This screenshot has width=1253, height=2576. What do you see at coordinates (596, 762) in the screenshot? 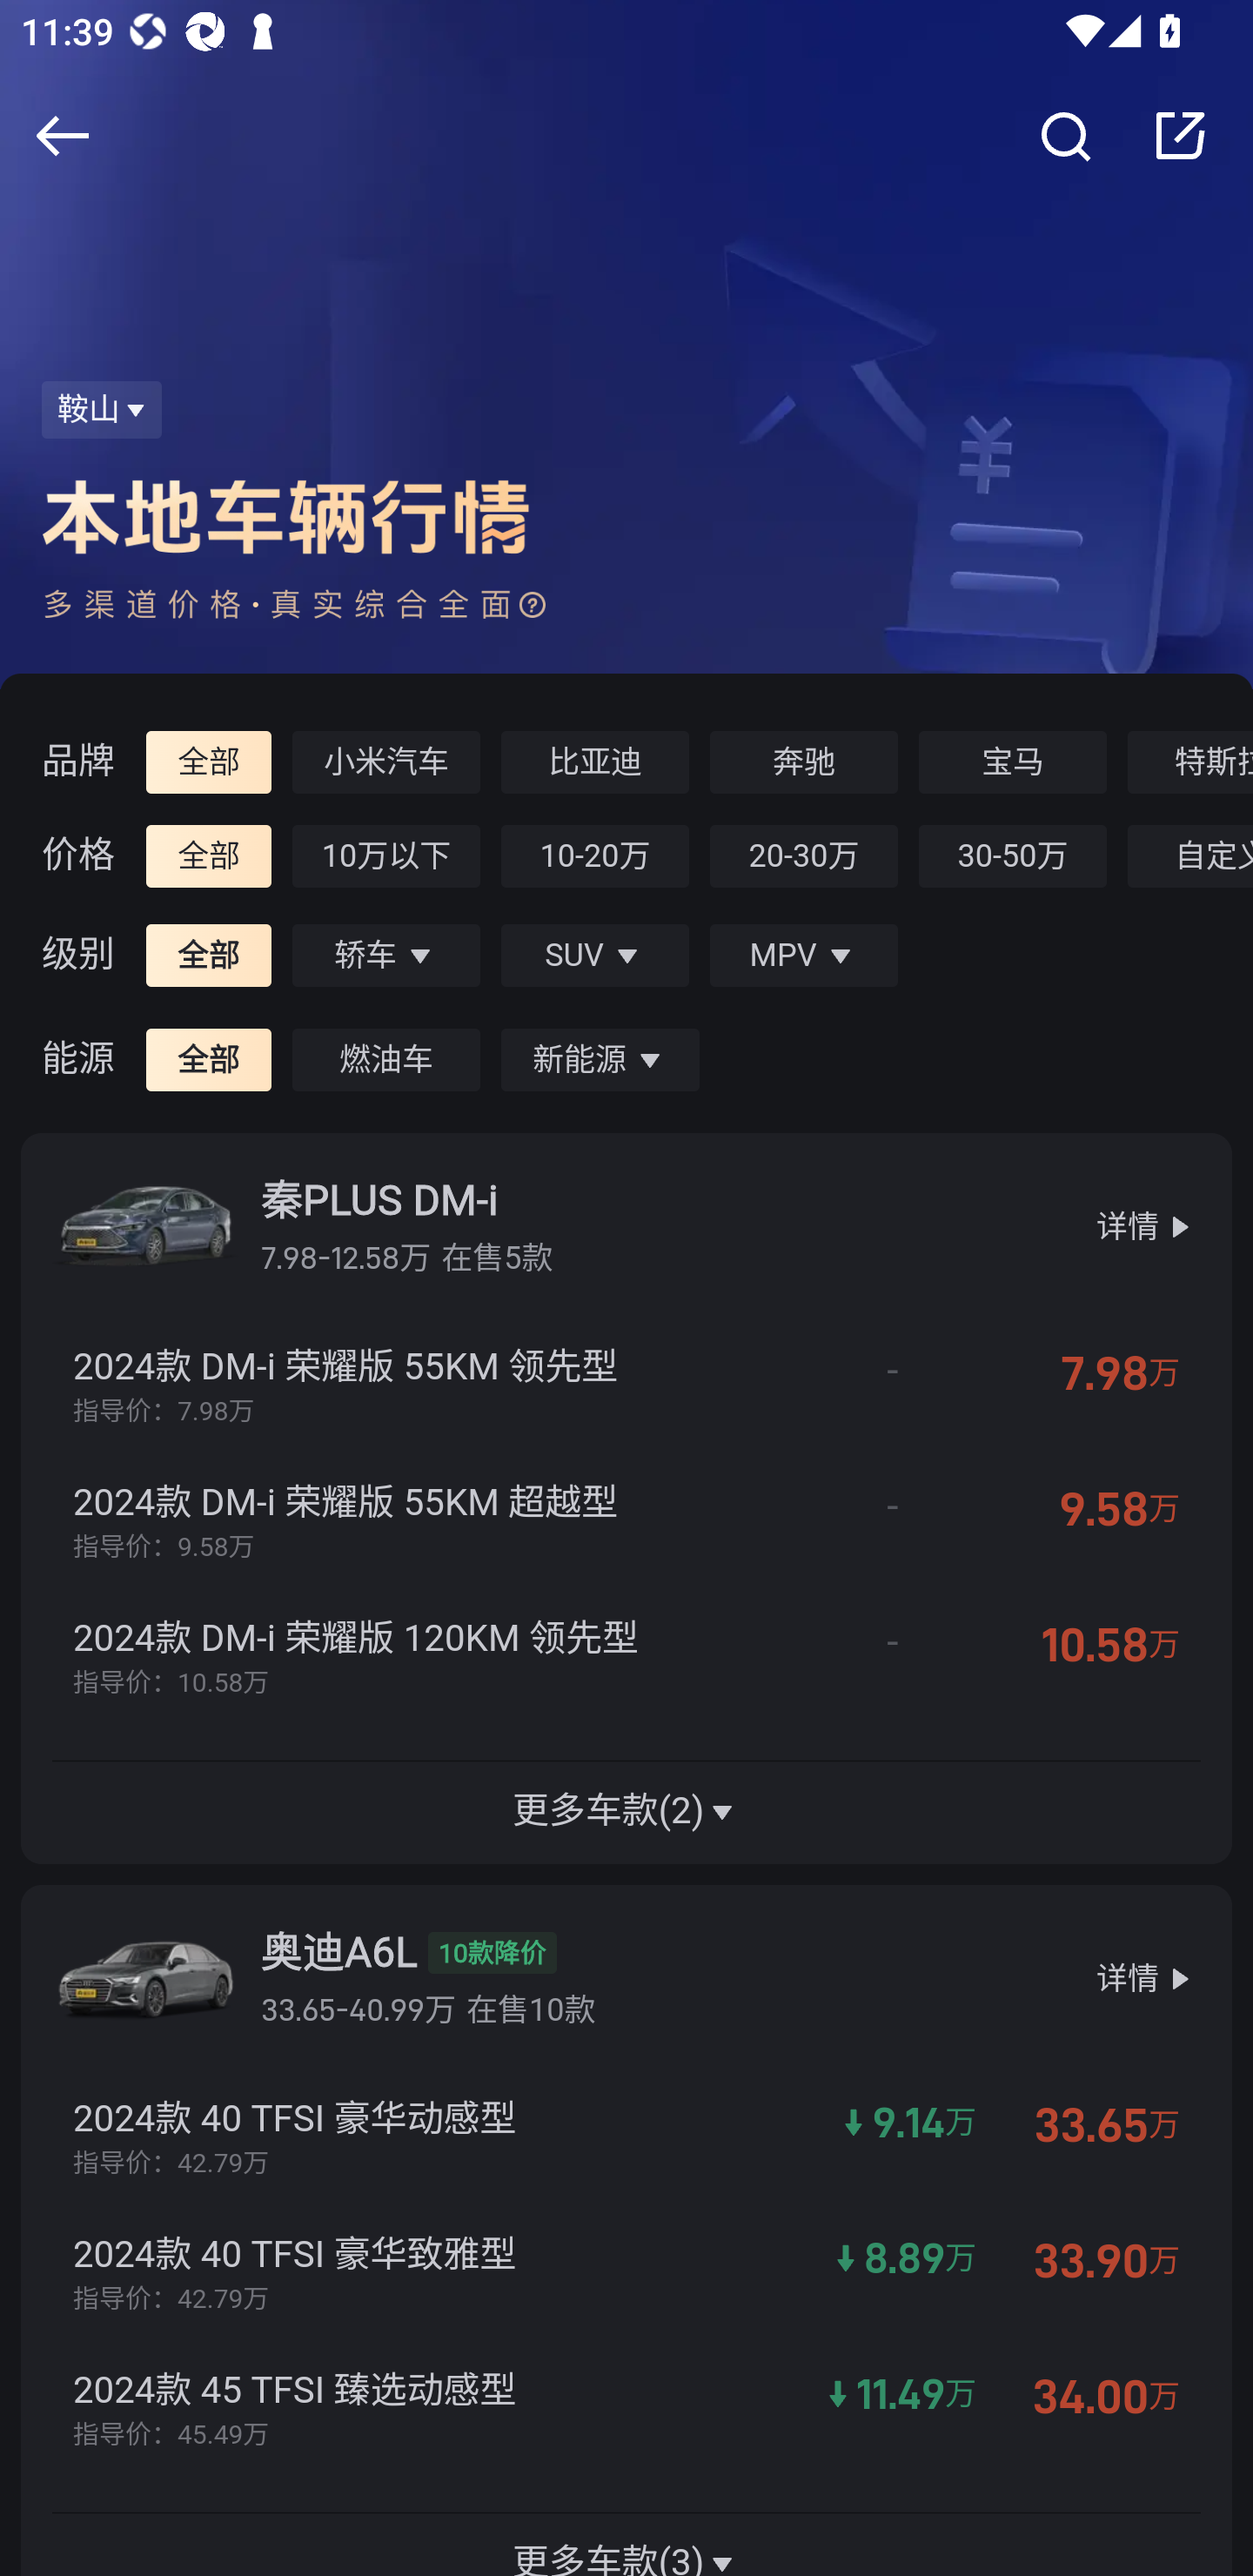
I see `比亚迪` at bounding box center [596, 762].